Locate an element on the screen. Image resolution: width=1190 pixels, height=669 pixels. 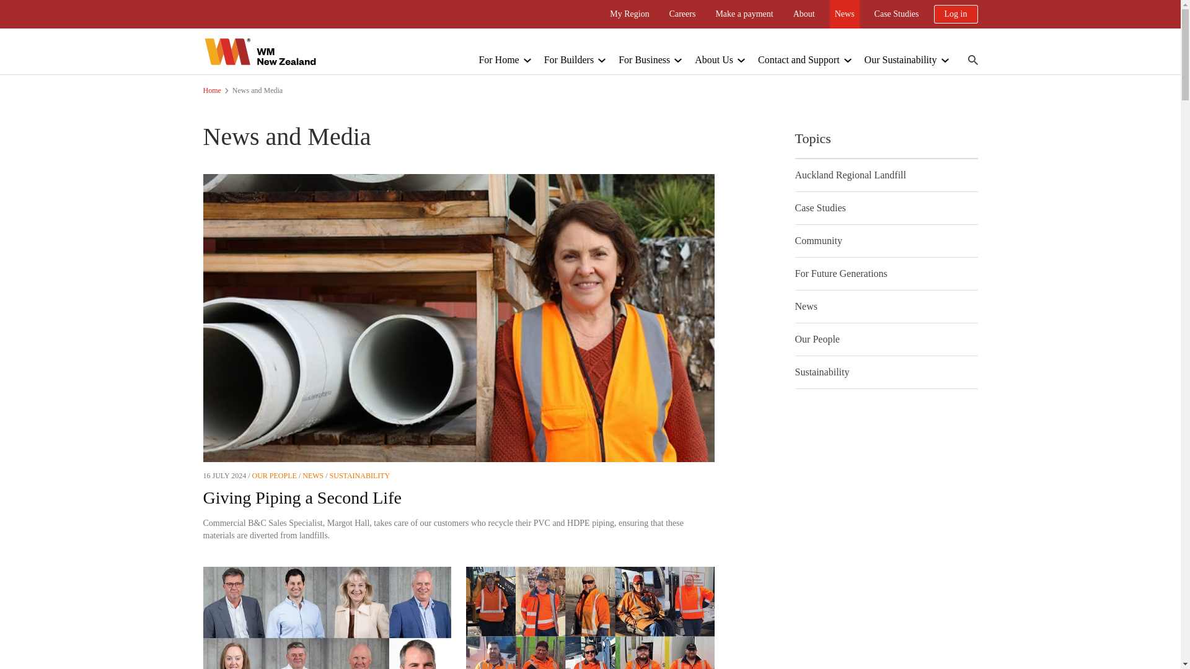
For Business is located at coordinates (644, 59).